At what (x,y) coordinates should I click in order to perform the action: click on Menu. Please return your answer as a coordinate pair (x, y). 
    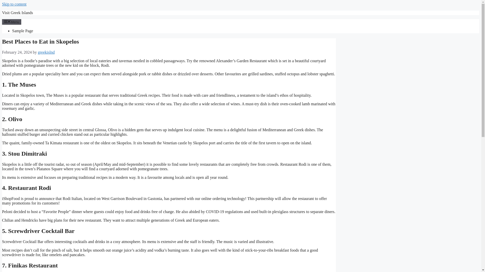
    Looking at the image, I should click on (12, 22).